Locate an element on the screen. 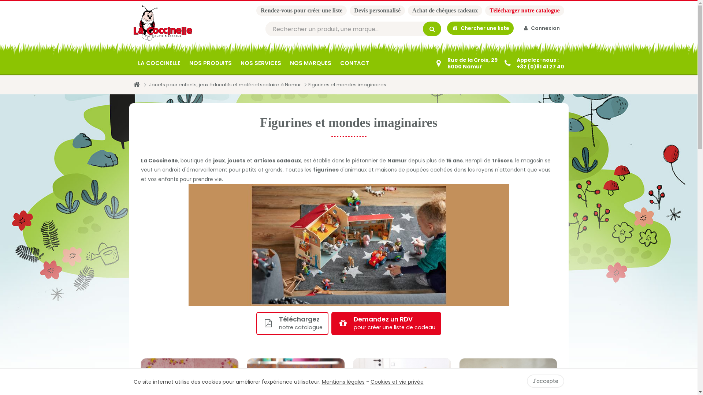  Appelez-nous :
+32 (0)81 41 27 40 is located at coordinates (533, 63).